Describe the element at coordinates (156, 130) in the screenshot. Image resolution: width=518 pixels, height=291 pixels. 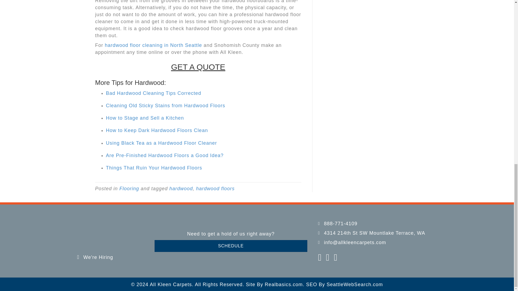
I see `How to Keep Dark Hardwood Floors Clean` at that location.